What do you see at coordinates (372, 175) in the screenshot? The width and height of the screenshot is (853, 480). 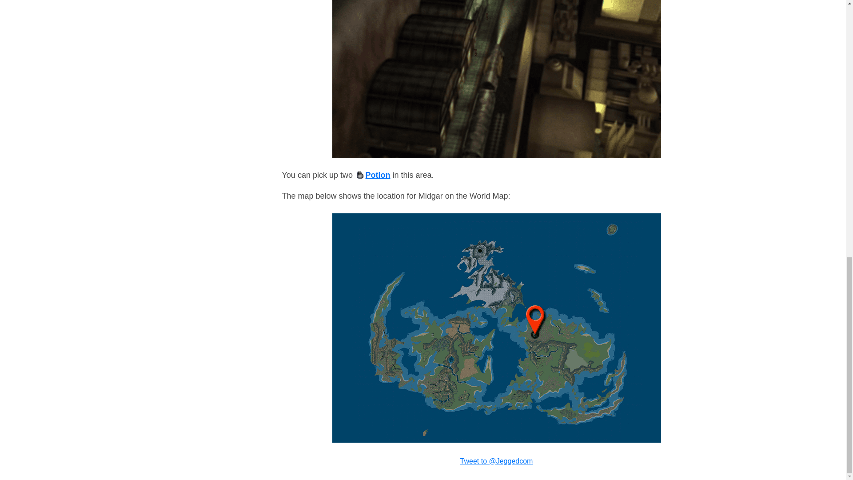 I see `Potion` at bounding box center [372, 175].